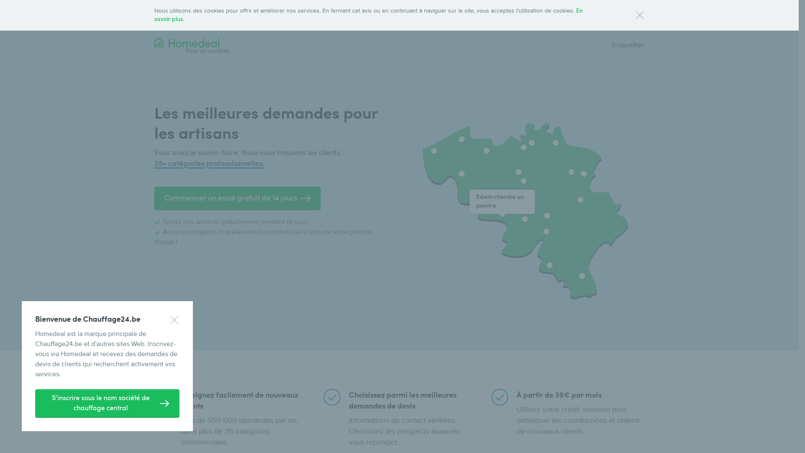  What do you see at coordinates (369, 15) in the screenshot?
I see `En savoir plus` at bounding box center [369, 15].